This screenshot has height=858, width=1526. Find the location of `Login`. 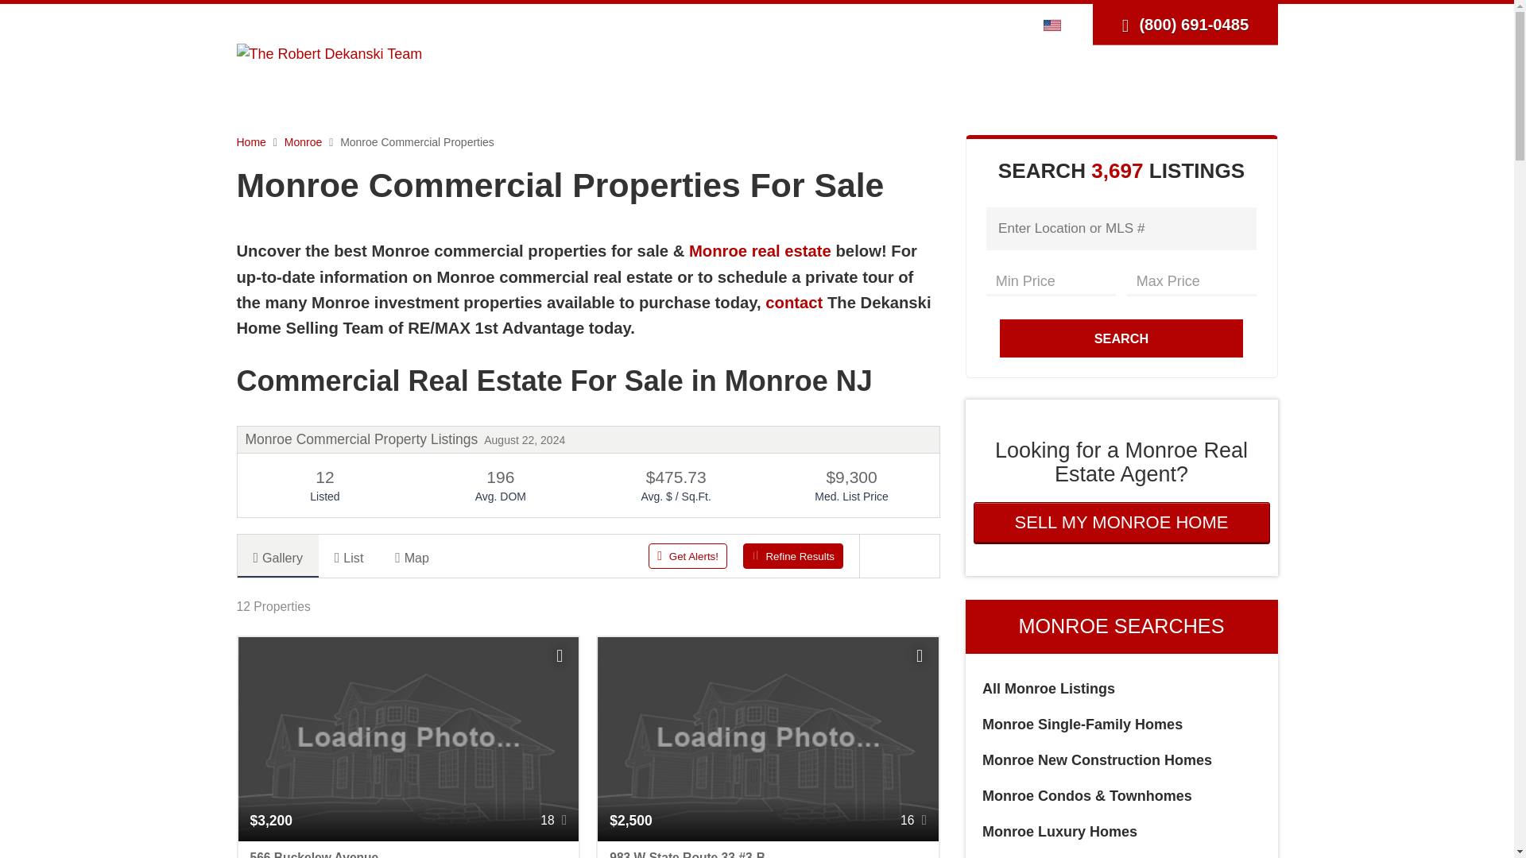

Login is located at coordinates (914, 24).